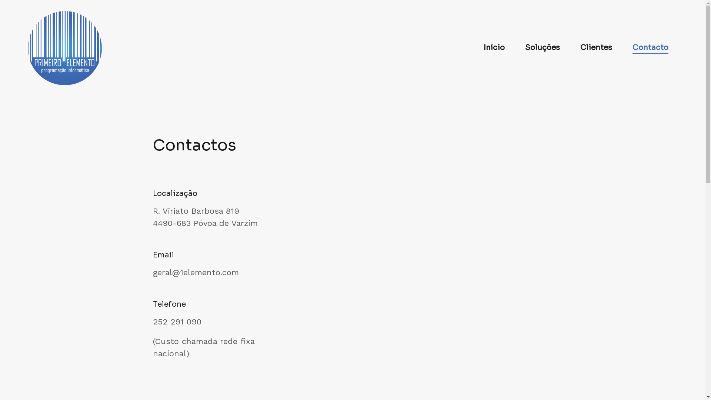 This screenshot has width=711, height=400. What do you see at coordinates (427, 232) in the screenshot?
I see `R. de Viriato Barbosa 819` at bounding box center [427, 232].